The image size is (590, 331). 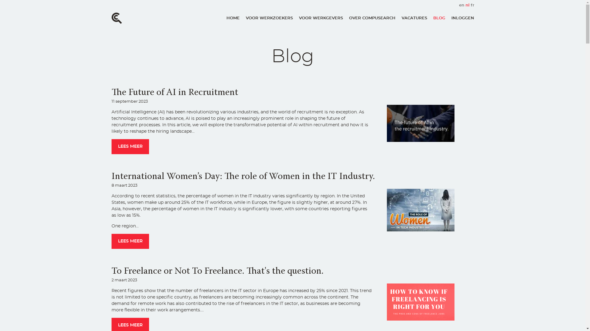 What do you see at coordinates (116, 18) in the screenshot?
I see `Home` at bounding box center [116, 18].